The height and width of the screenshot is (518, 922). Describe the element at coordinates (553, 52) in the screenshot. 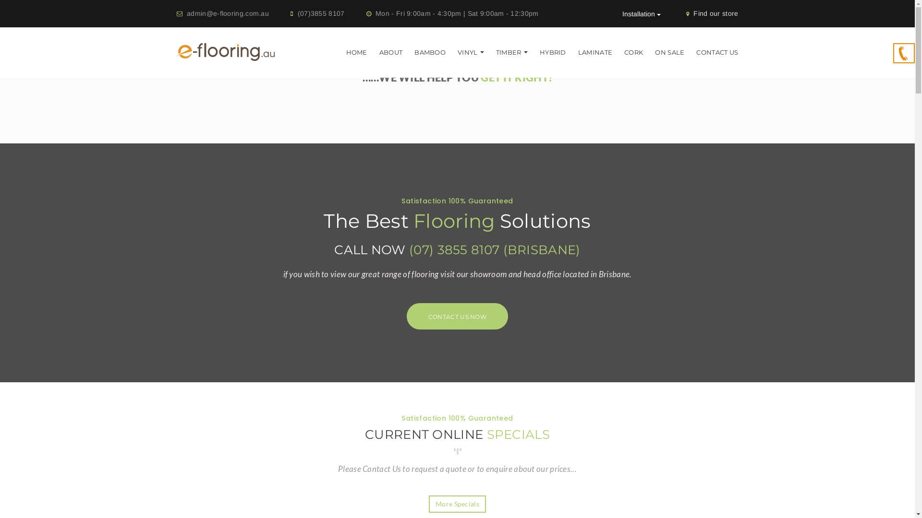

I see `HYBRID` at that location.